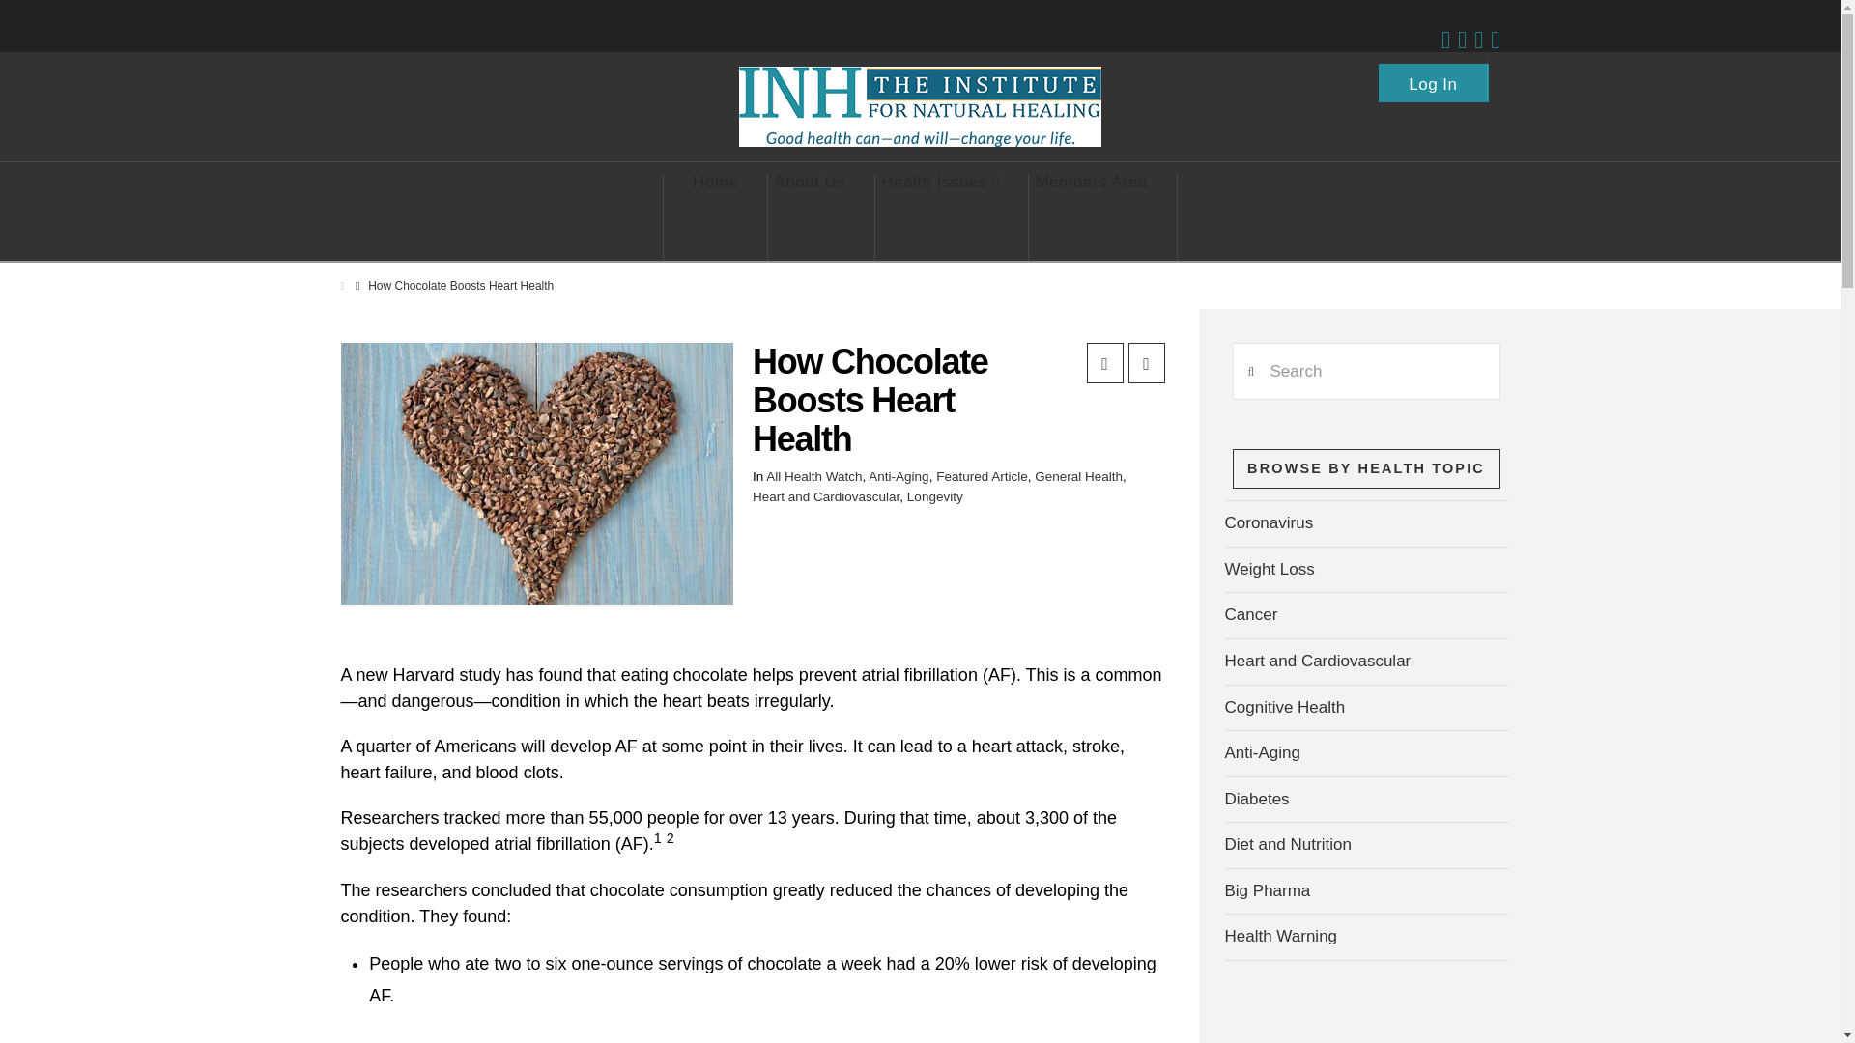 This screenshot has height=1043, width=1855. What do you see at coordinates (1434, 78) in the screenshot?
I see `Log In` at bounding box center [1434, 78].